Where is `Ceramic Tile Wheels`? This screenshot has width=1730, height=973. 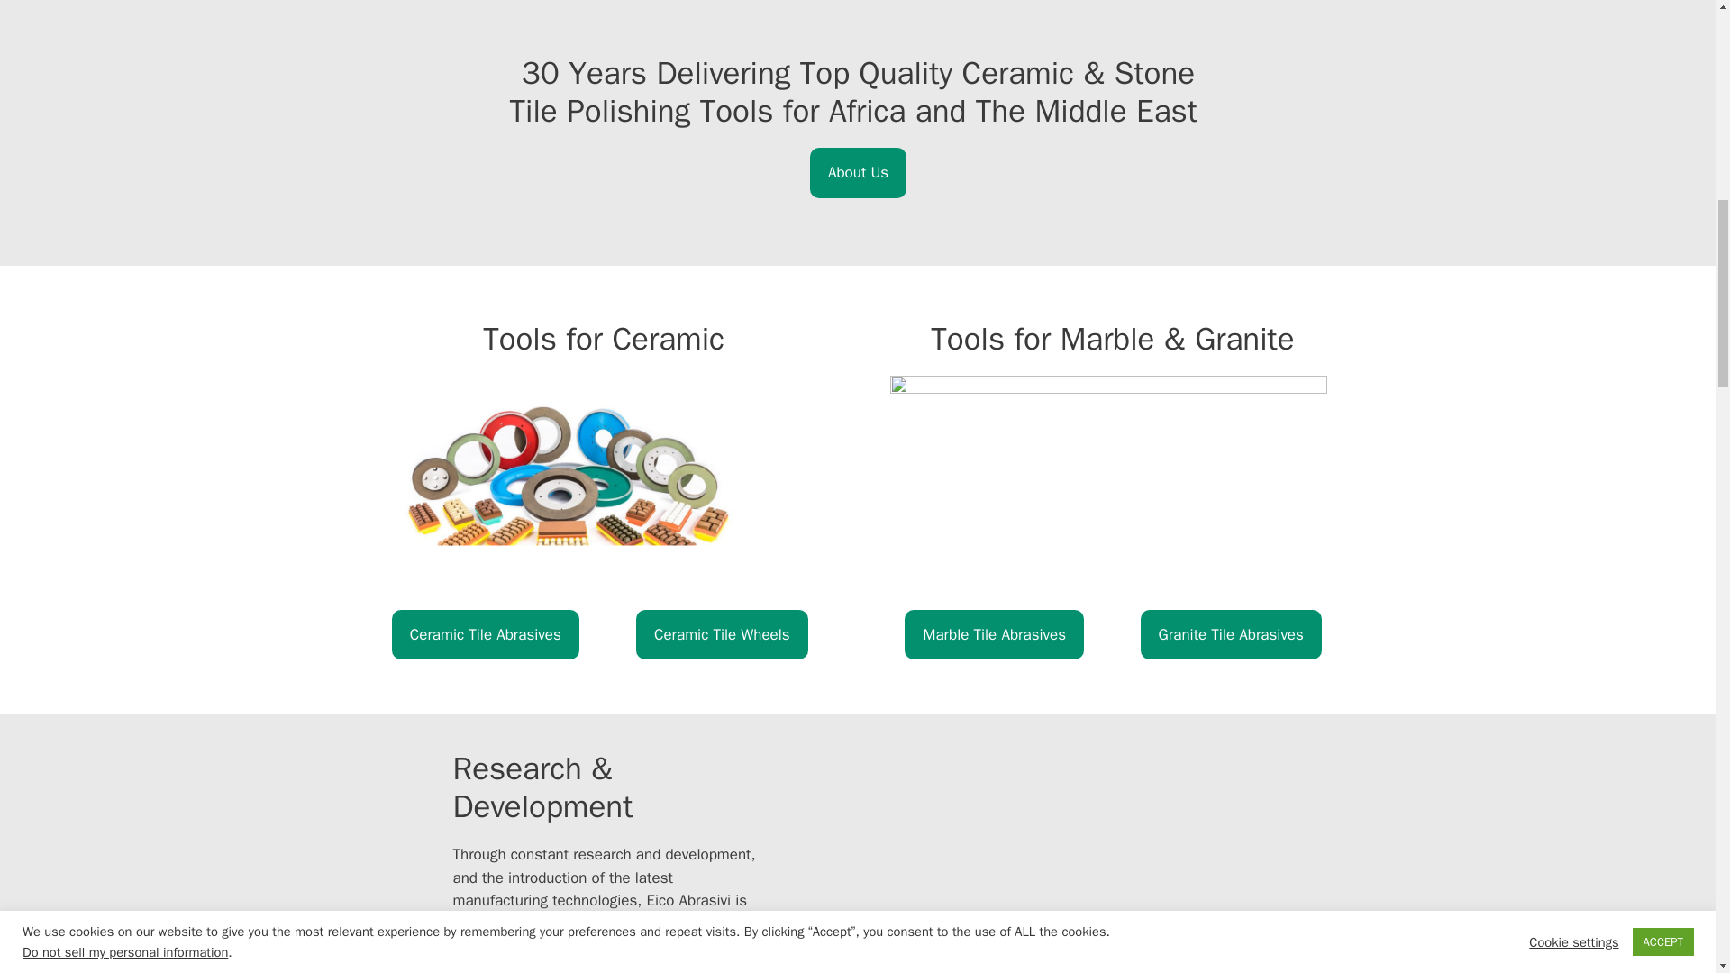
Ceramic Tile Wheels is located at coordinates (722, 634).